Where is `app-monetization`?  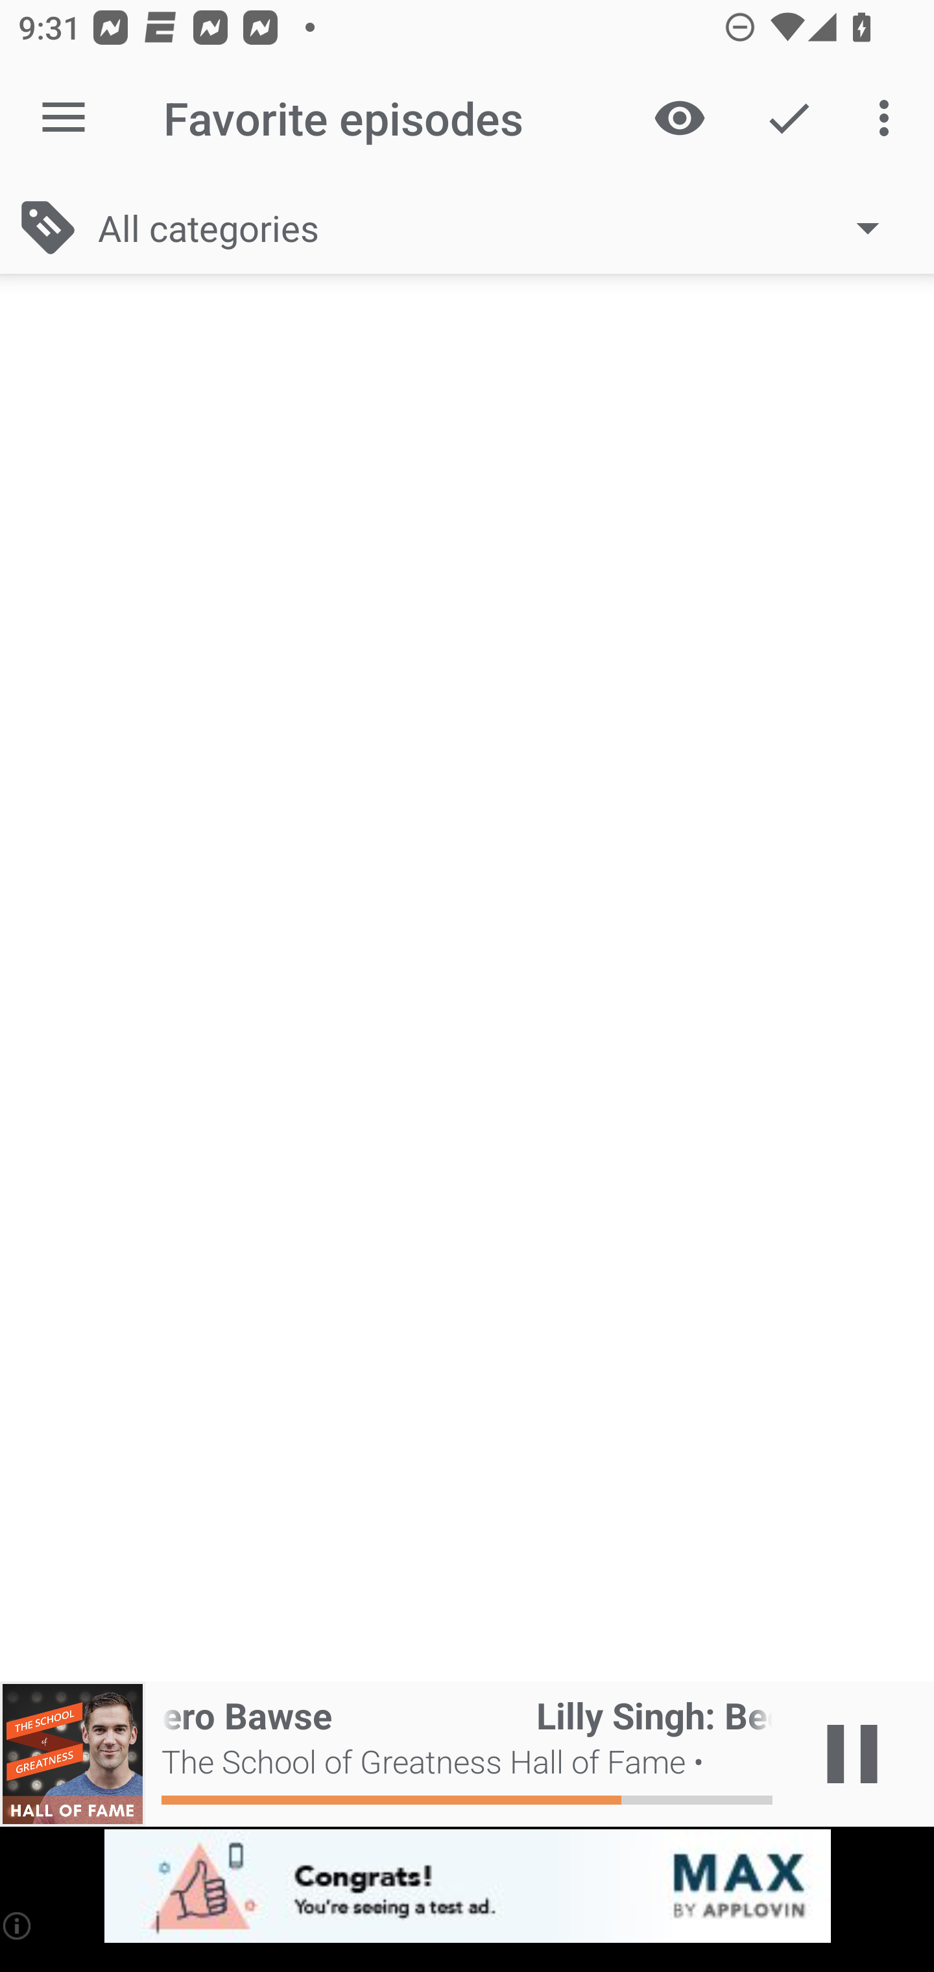
app-monetization is located at coordinates (467, 1887).